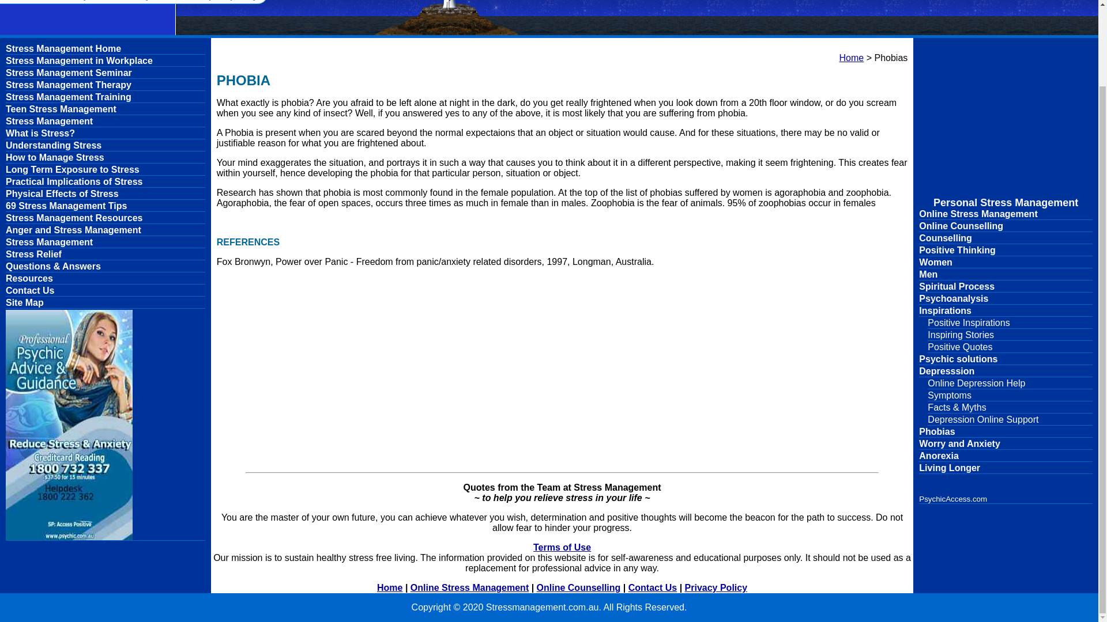  I want to click on Inspirations, so click(1006, 311).